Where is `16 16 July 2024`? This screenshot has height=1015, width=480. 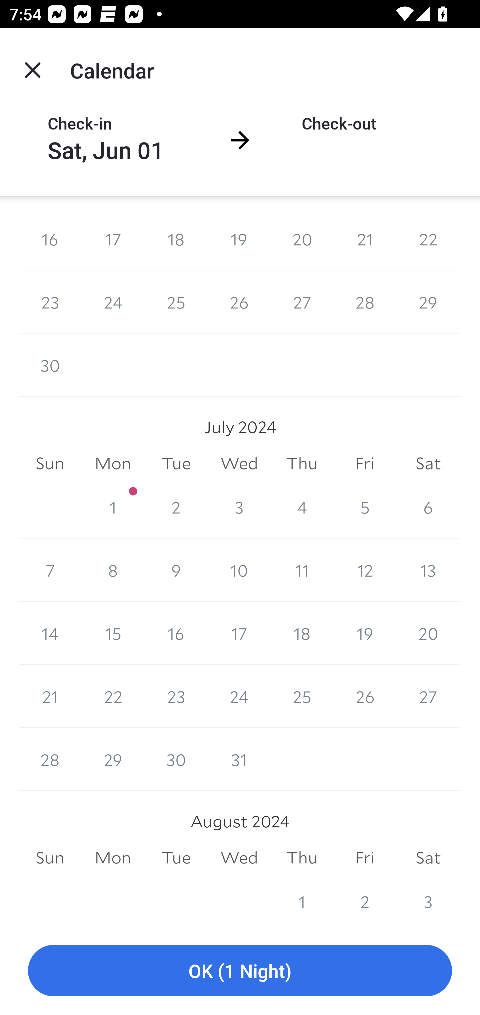
16 16 July 2024 is located at coordinates (176, 633).